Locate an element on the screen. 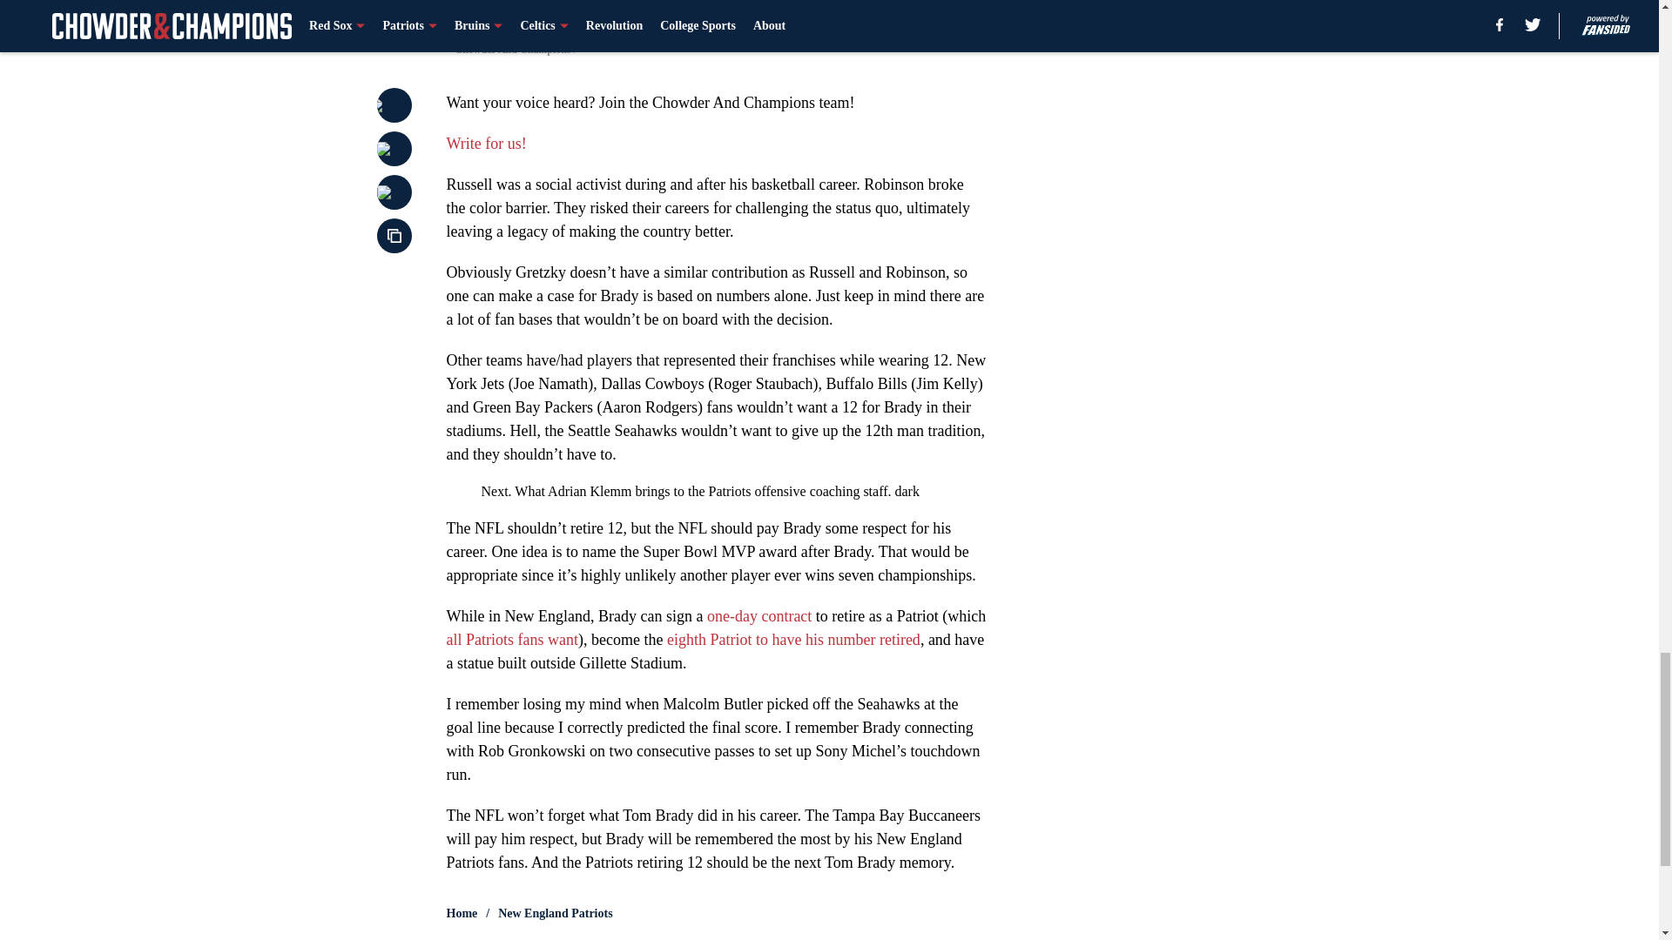  all Patriots fans want is located at coordinates (511, 639).